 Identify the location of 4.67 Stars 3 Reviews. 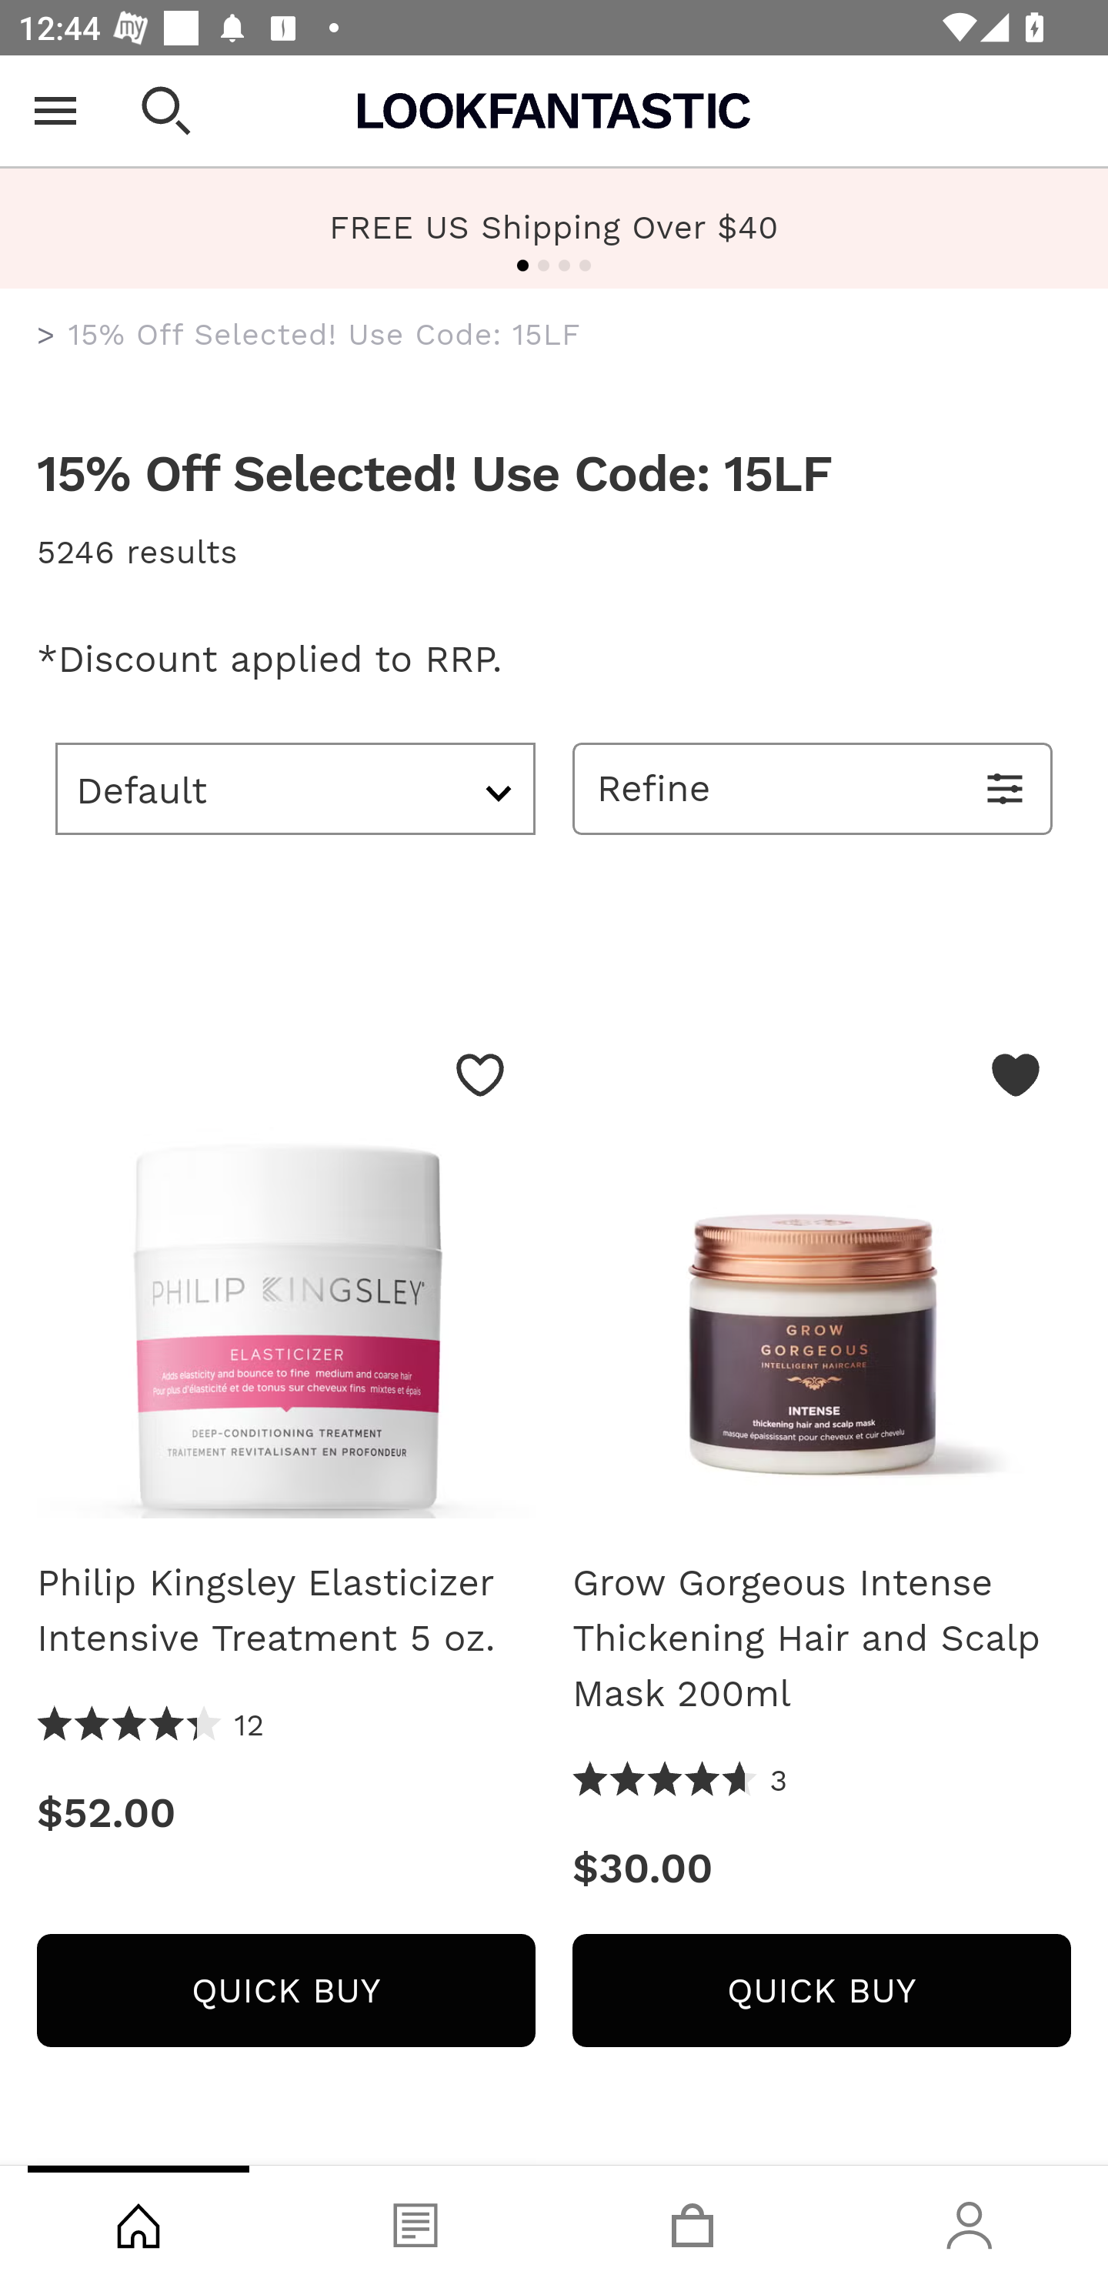
(680, 1781).